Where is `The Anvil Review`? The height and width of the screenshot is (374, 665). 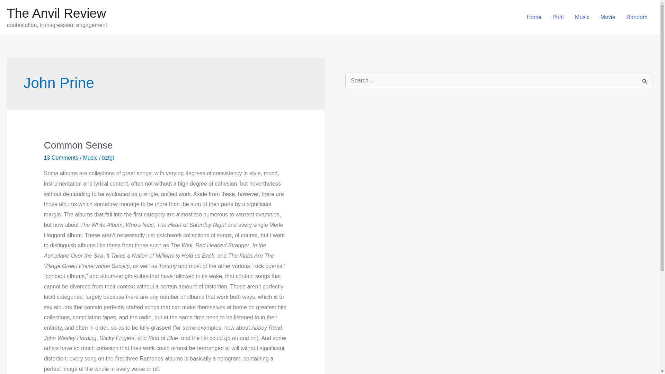 The Anvil Review is located at coordinates (56, 13).